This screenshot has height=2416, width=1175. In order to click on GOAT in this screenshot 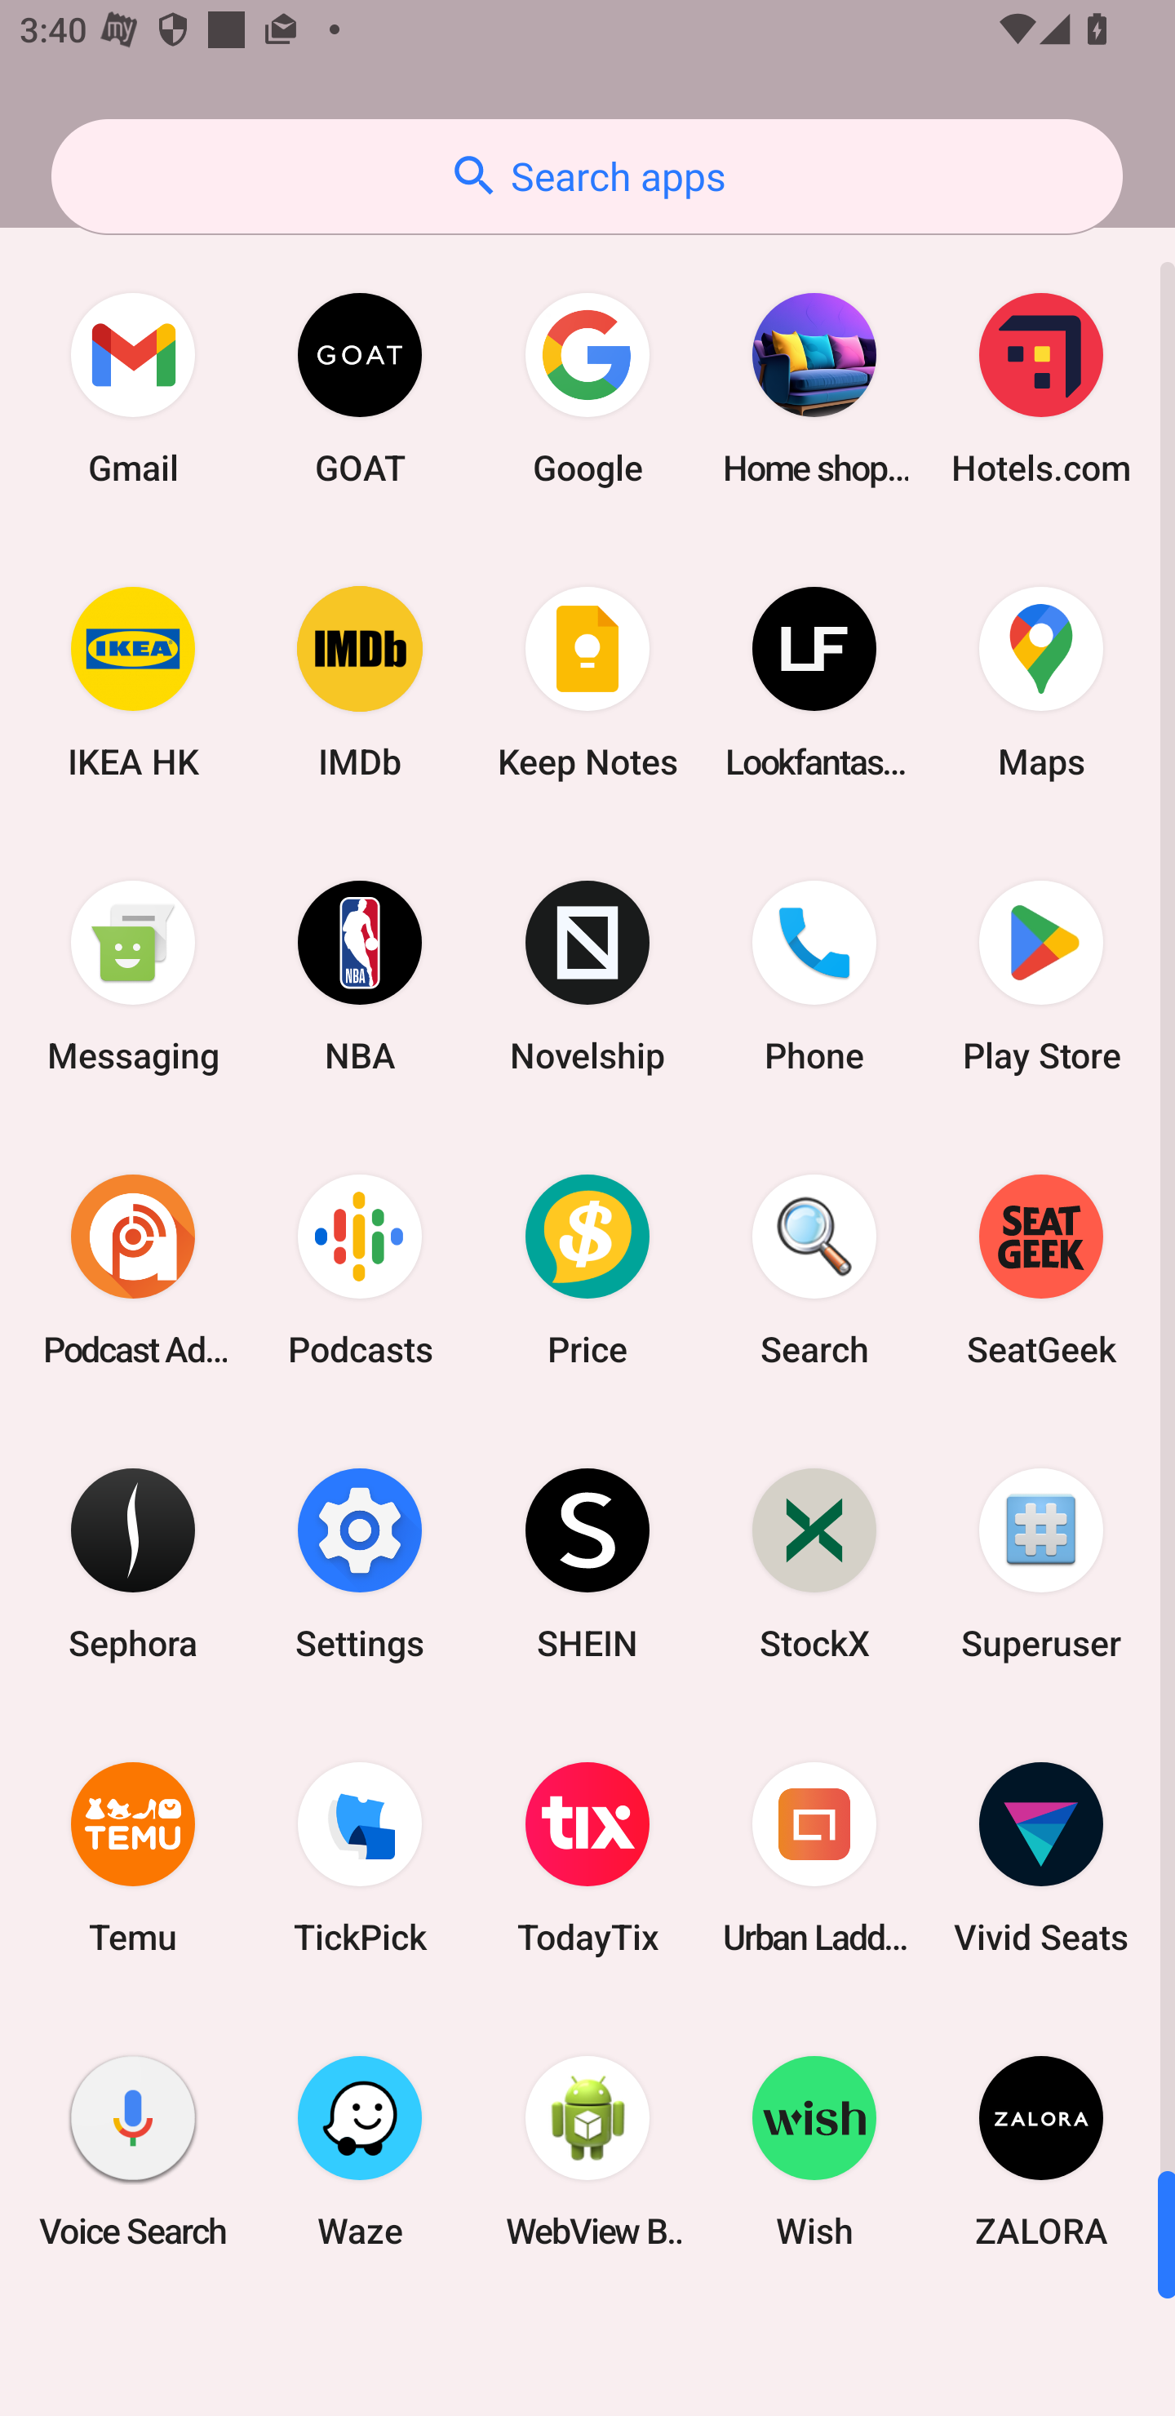, I will do `click(360, 389)`.